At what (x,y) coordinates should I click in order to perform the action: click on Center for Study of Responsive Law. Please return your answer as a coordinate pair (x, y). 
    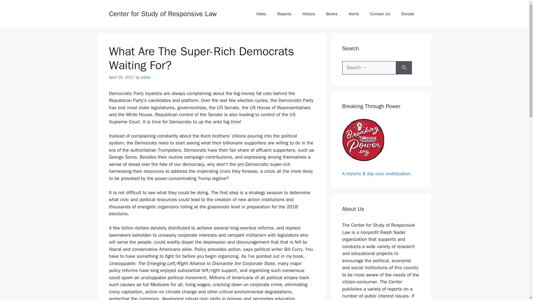
    Looking at the image, I should click on (162, 13).